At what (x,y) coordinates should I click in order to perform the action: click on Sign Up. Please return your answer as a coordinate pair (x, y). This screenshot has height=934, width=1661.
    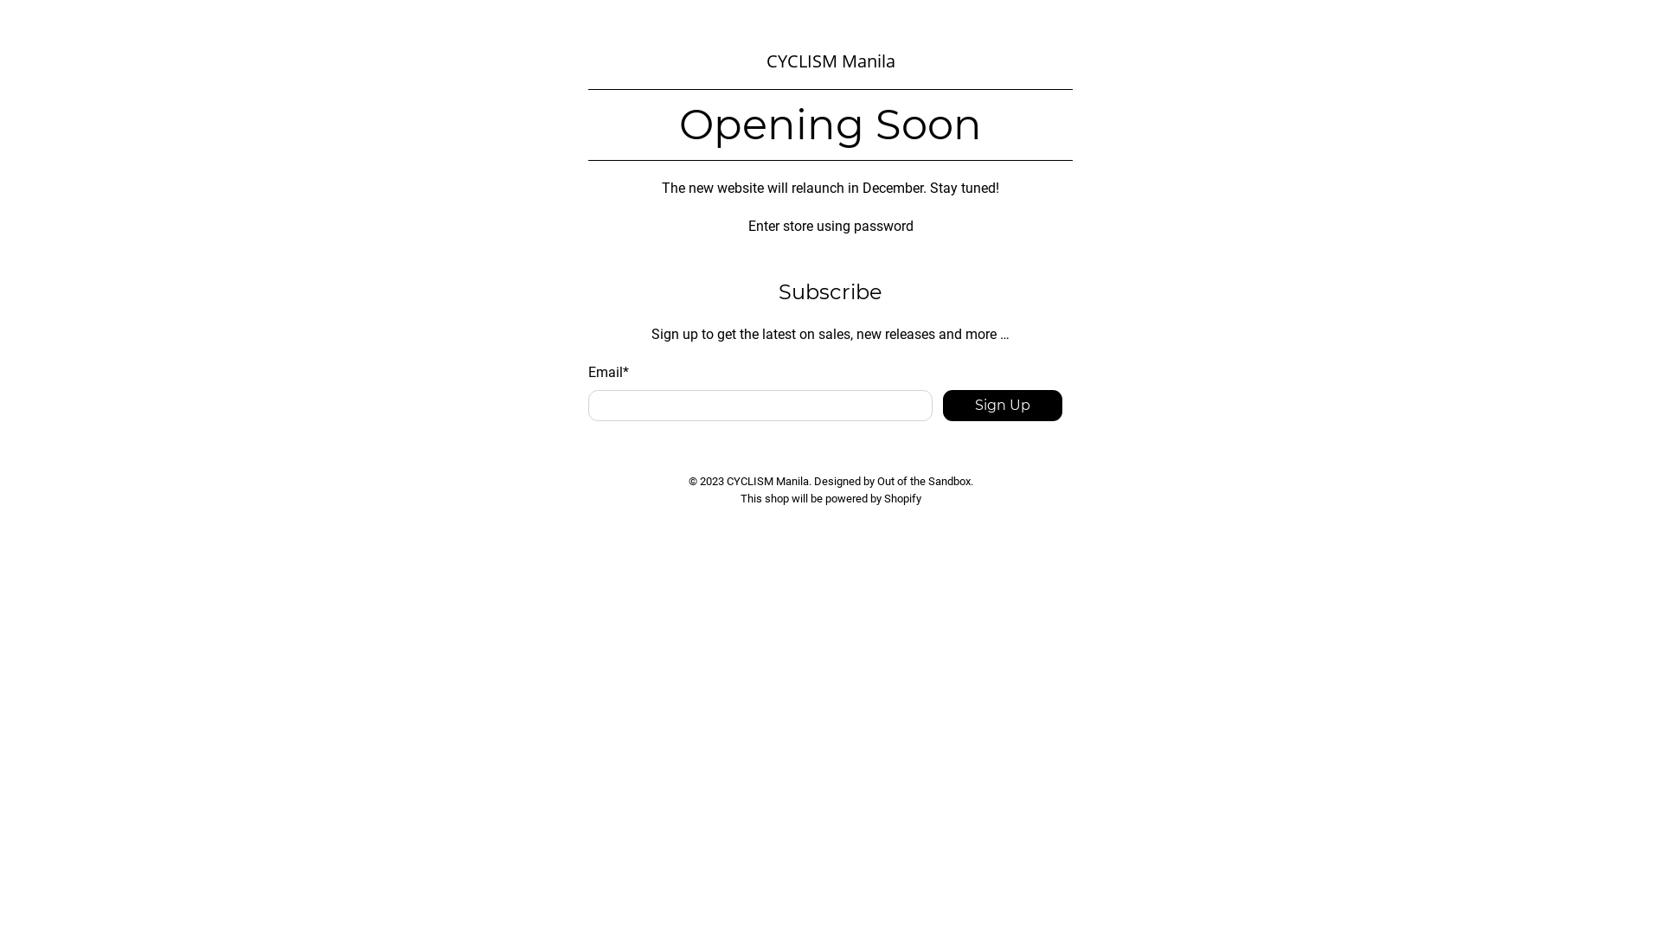
    Looking at the image, I should click on (1003, 406).